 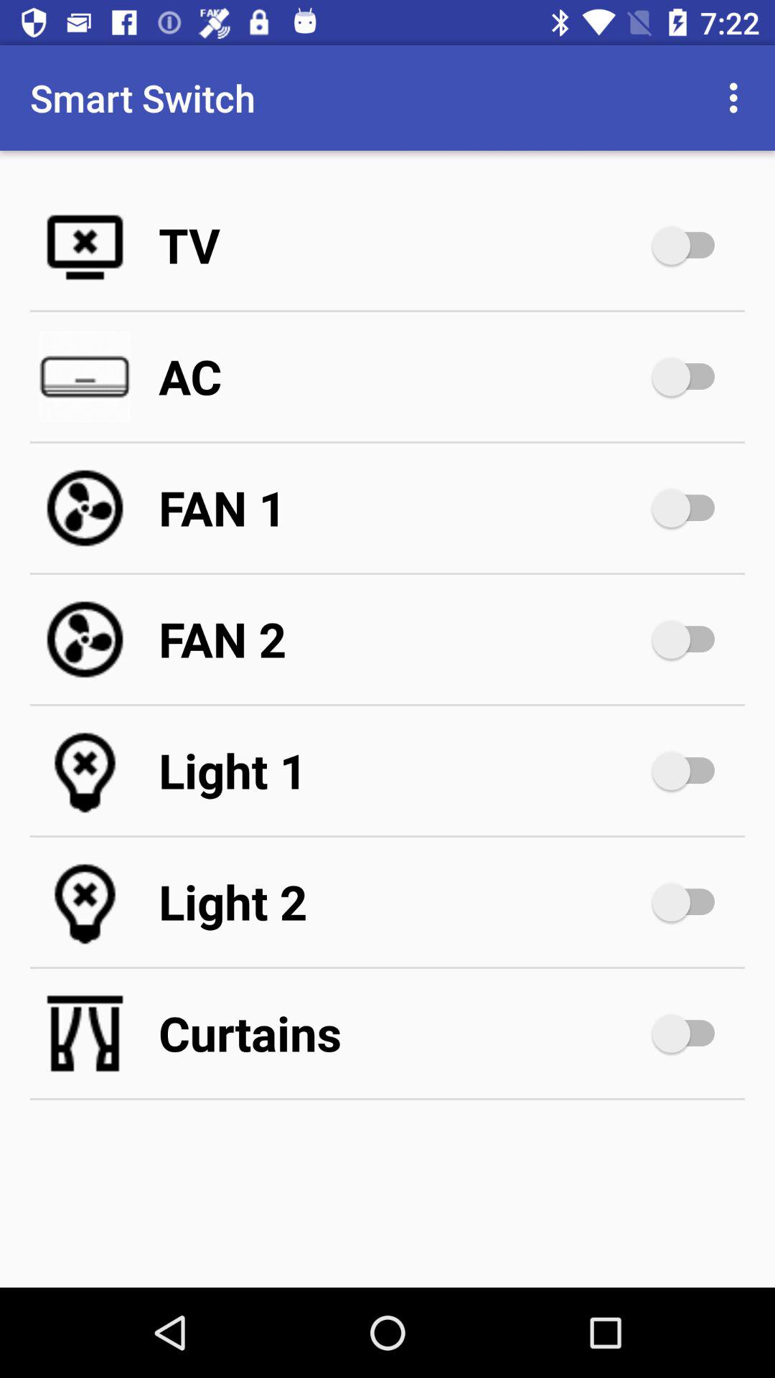 What do you see at coordinates (690, 1033) in the screenshot?
I see `toggle switch` at bounding box center [690, 1033].